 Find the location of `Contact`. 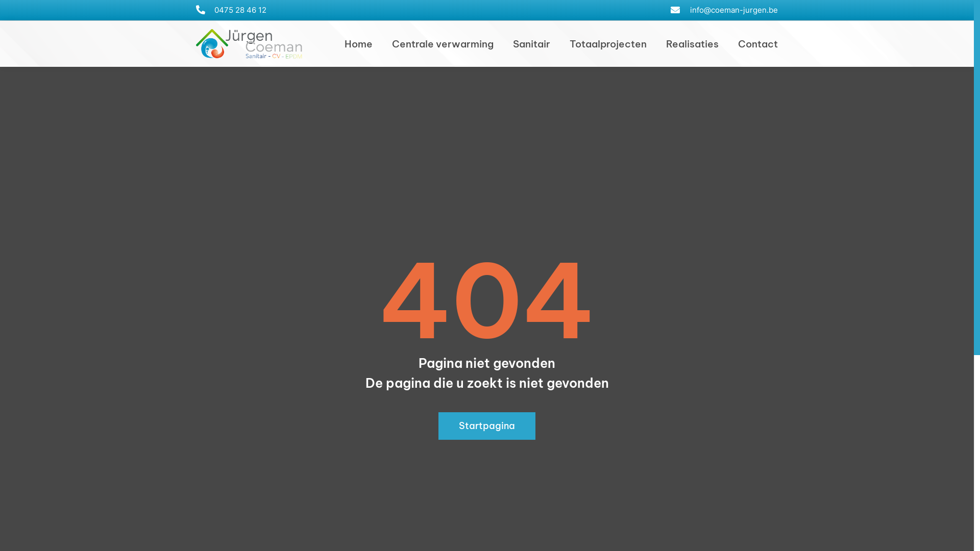

Contact is located at coordinates (758, 44).